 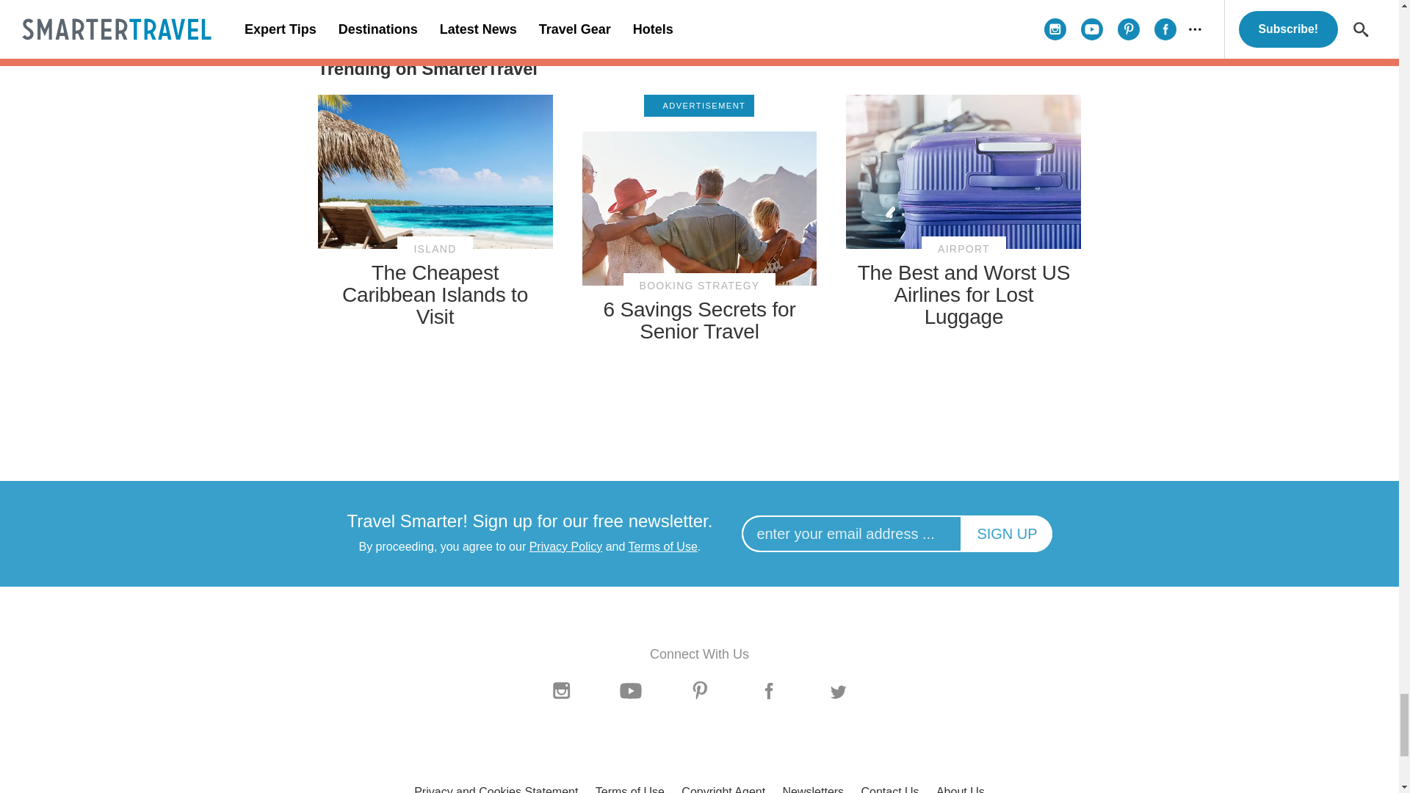 I want to click on View all posts in Island, so click(x=435, y=249).